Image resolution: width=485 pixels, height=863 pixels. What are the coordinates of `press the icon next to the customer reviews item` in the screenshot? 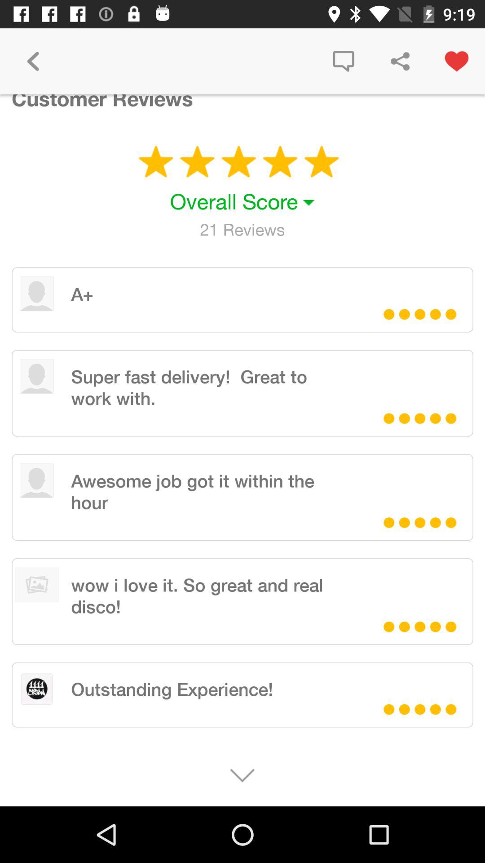 It's located at (343, 61).